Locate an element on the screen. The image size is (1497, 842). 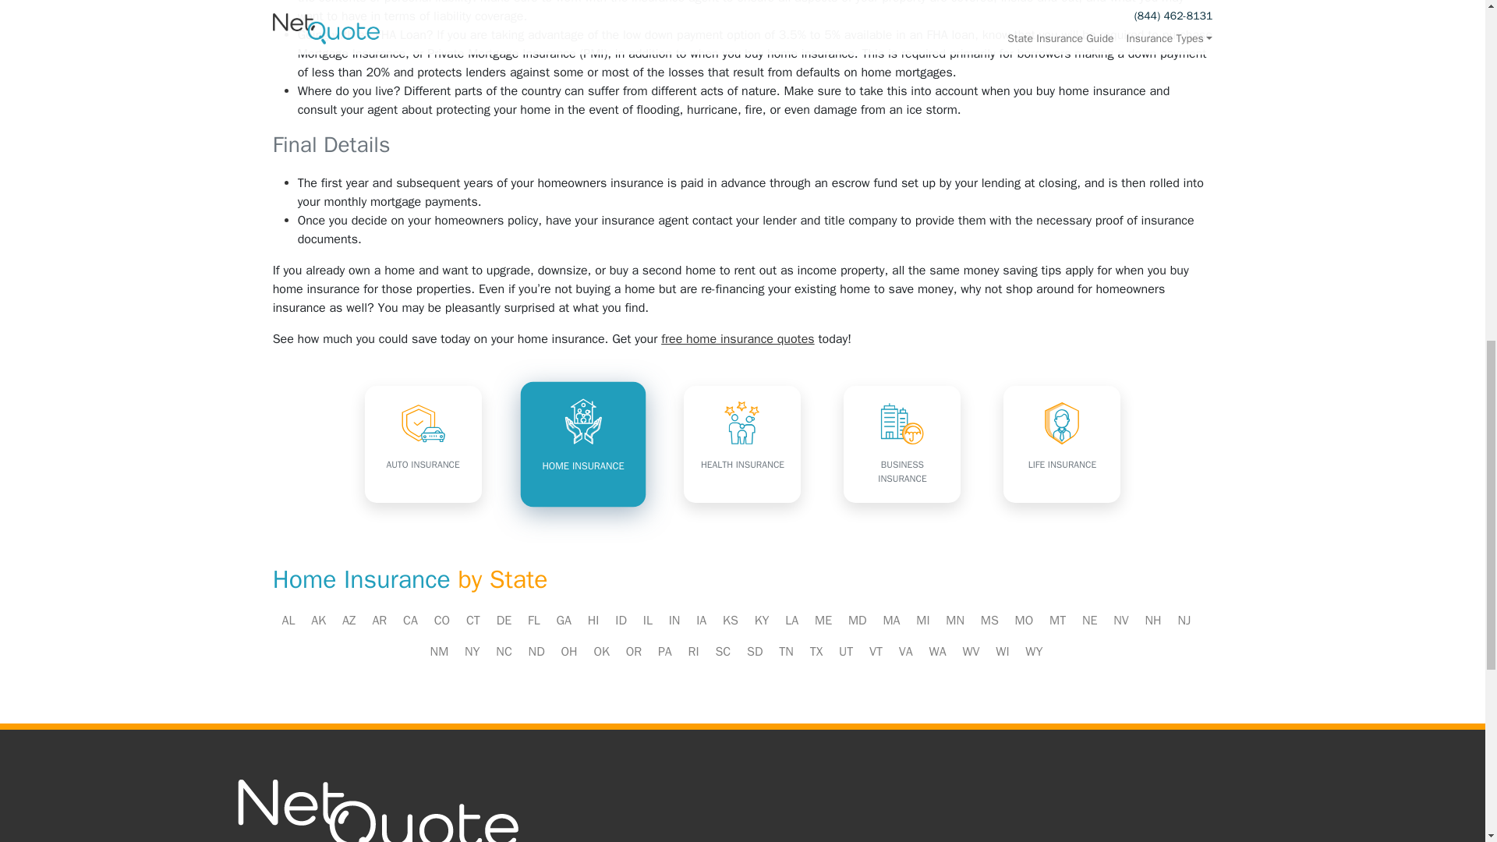
free home insurance quotes is located at coordinates (738, 338).